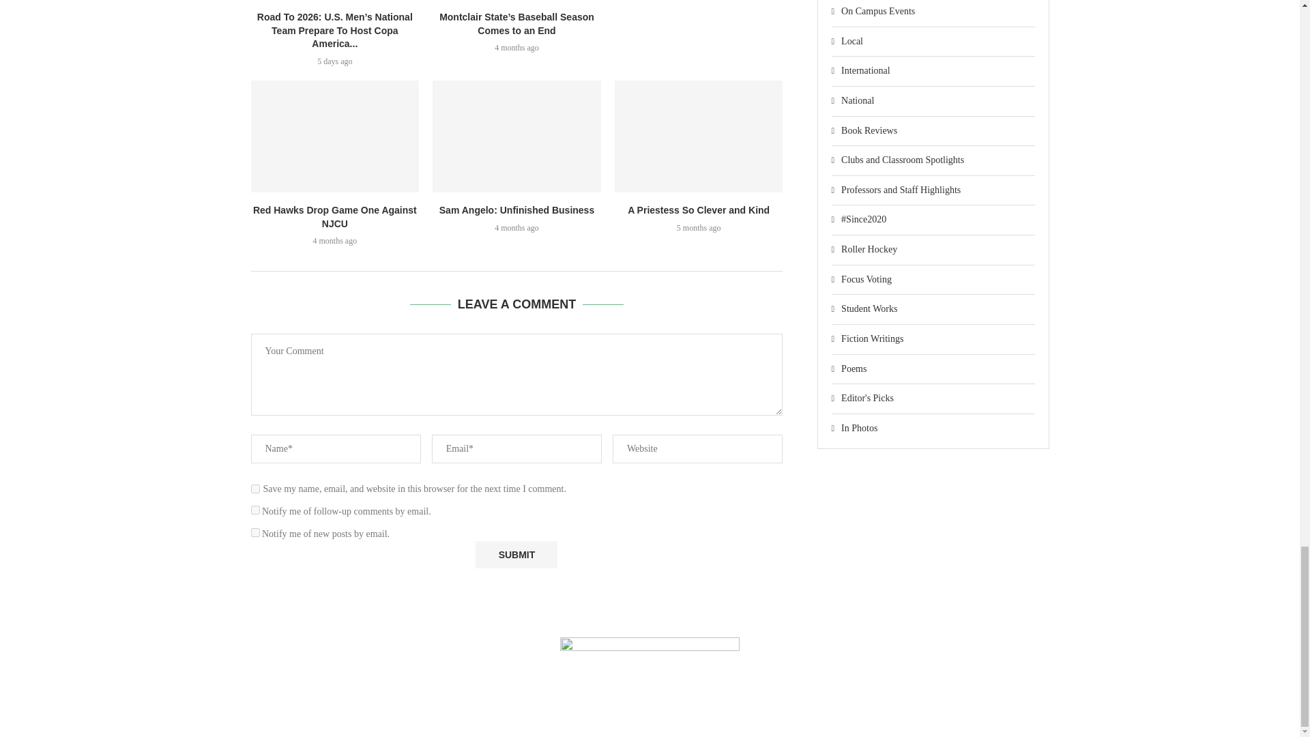 This screenshot has height=737, width=1310. Describe the element at coordinates (699, 136) in the screenshot. I see `A Priestess So Clever and Kind` at that location.